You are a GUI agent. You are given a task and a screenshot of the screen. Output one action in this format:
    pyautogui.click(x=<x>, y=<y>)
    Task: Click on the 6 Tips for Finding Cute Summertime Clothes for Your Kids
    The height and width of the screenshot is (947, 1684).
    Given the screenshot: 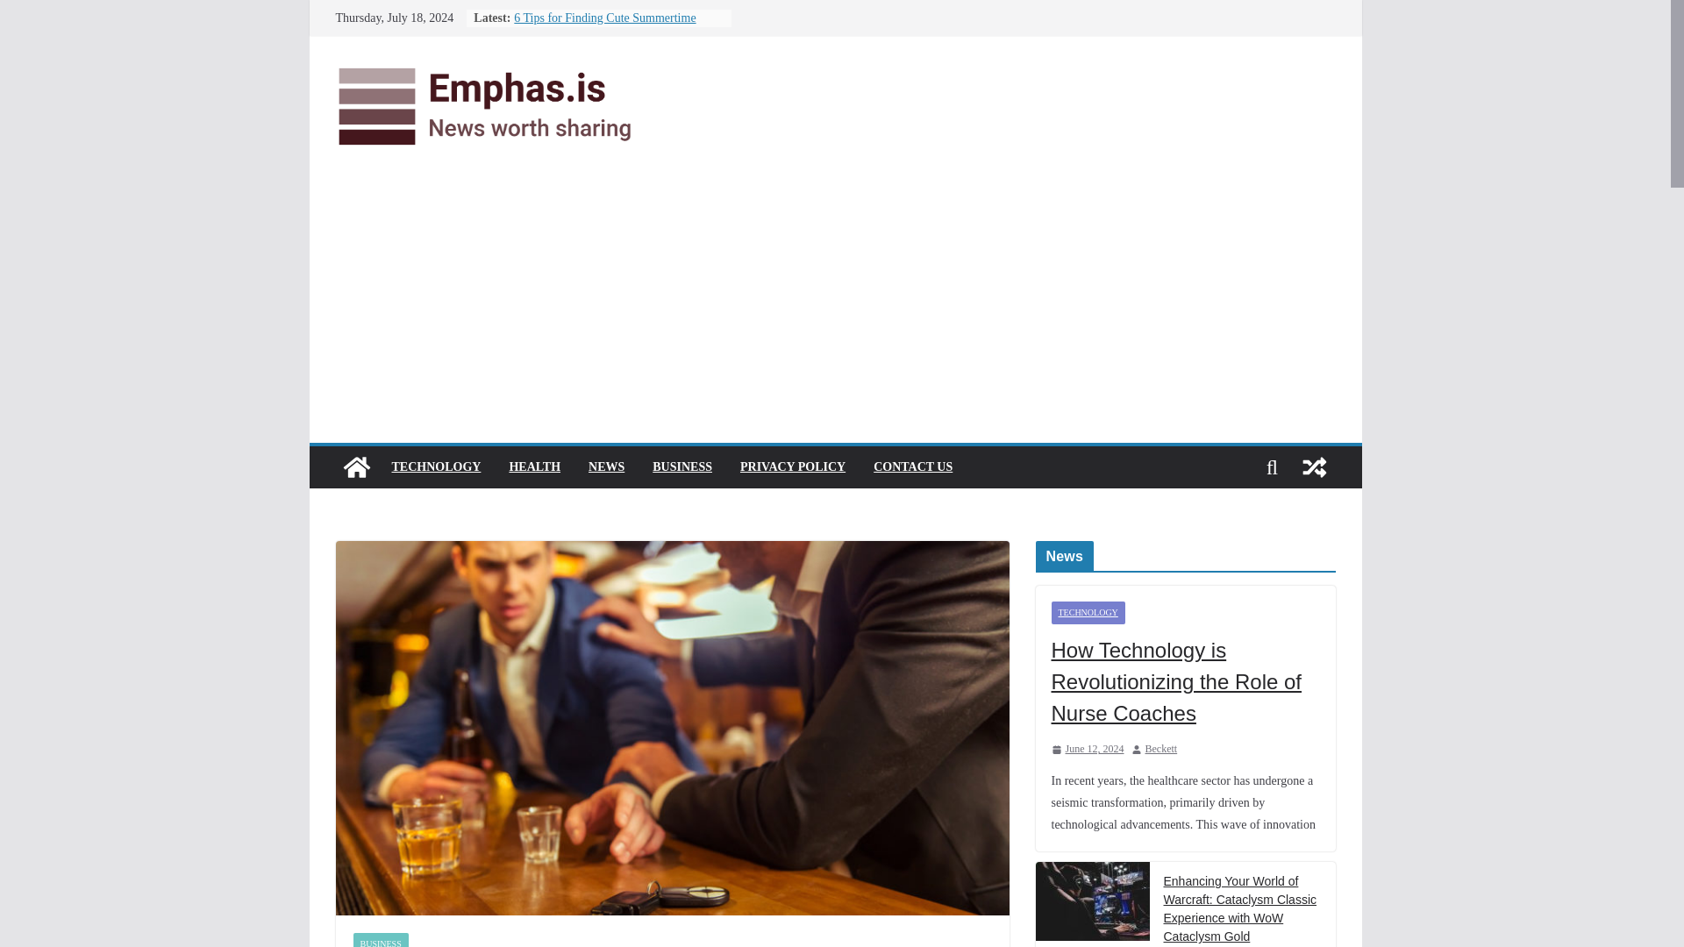 What is the action you would take?
    pyautogui.click(x=603, y=26)
    